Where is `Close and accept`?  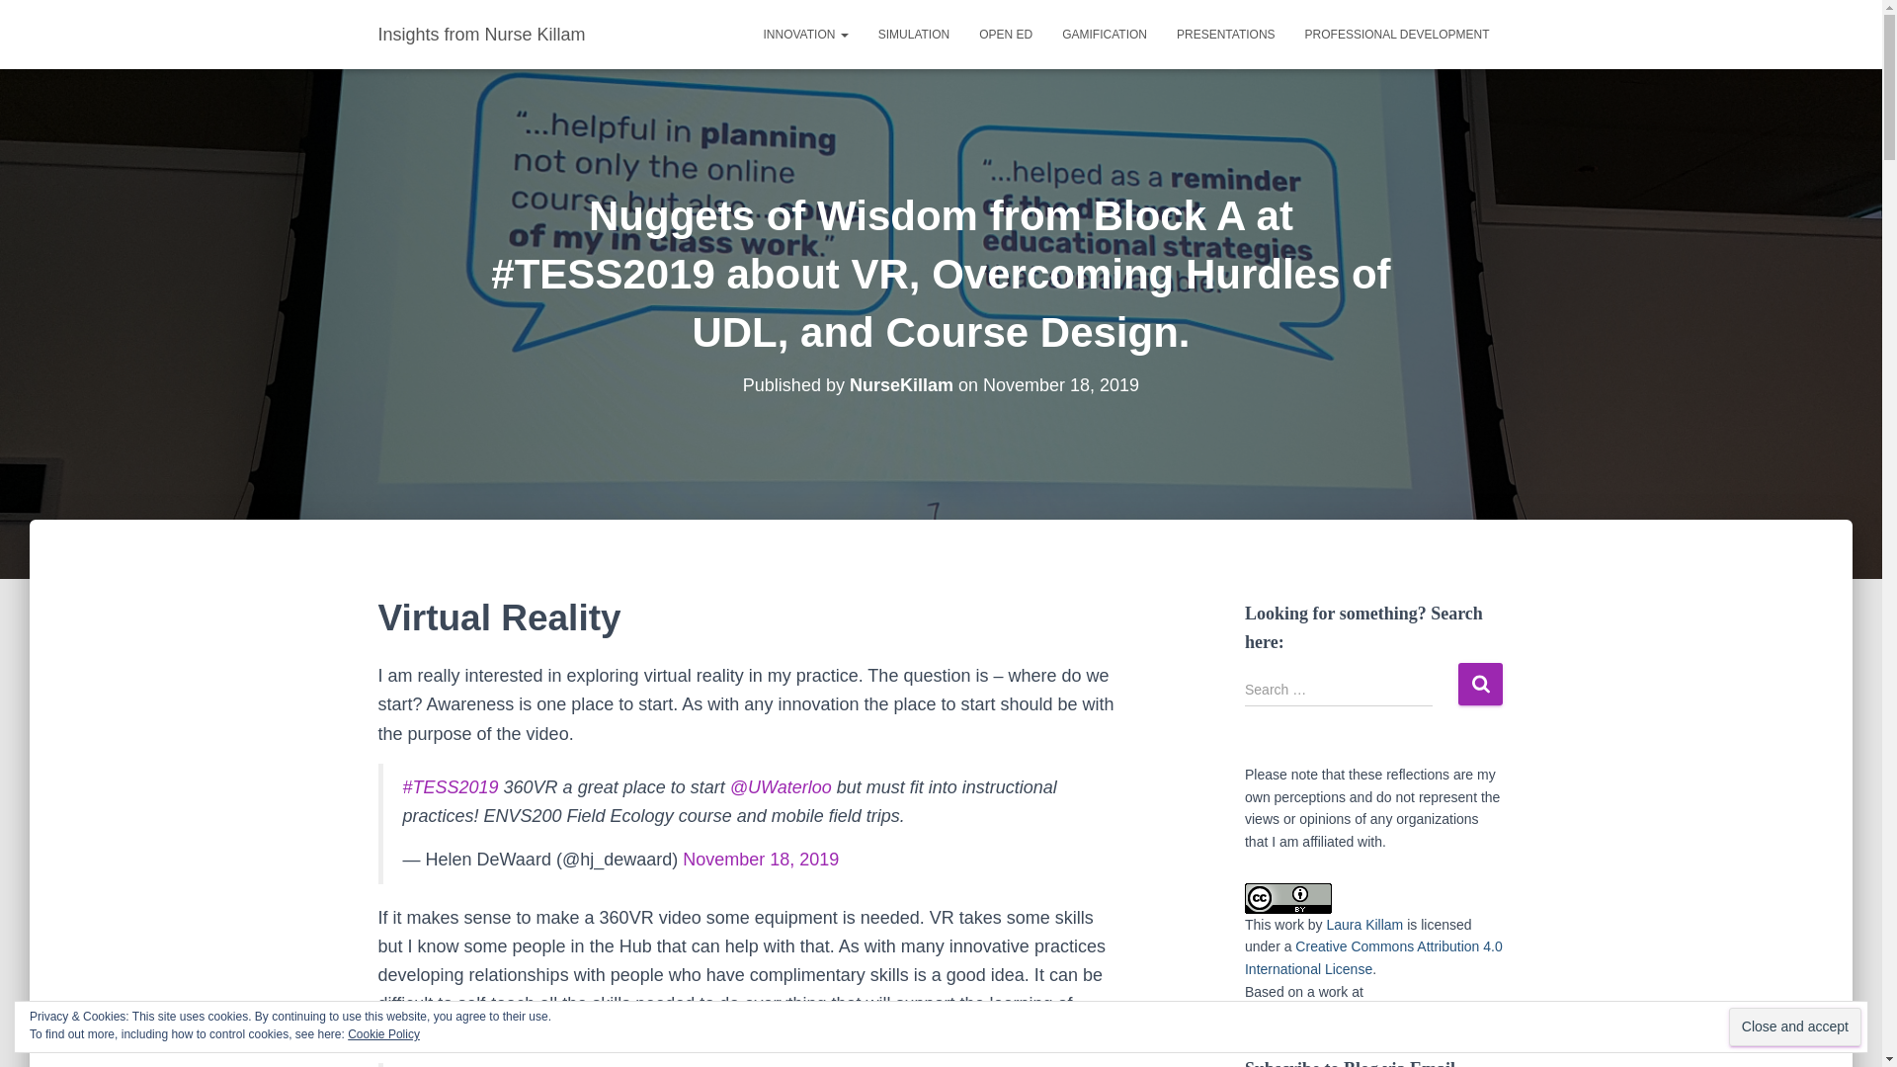
Close and accept is located at coordinates (1794, 1026).